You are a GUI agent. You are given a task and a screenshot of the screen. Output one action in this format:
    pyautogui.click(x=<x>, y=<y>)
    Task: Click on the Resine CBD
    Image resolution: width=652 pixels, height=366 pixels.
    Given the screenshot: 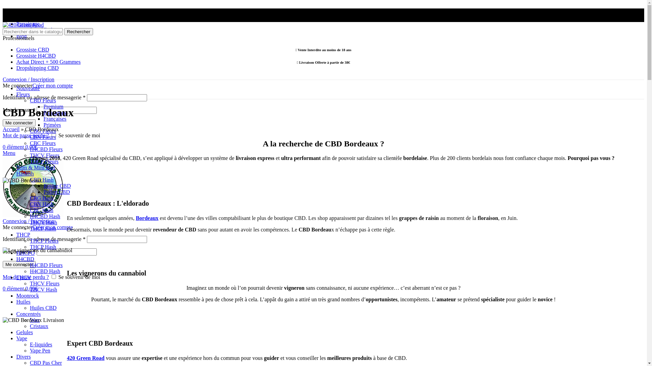 What is the action you would take?
    pyautogui.click(x=57, y=186)
    